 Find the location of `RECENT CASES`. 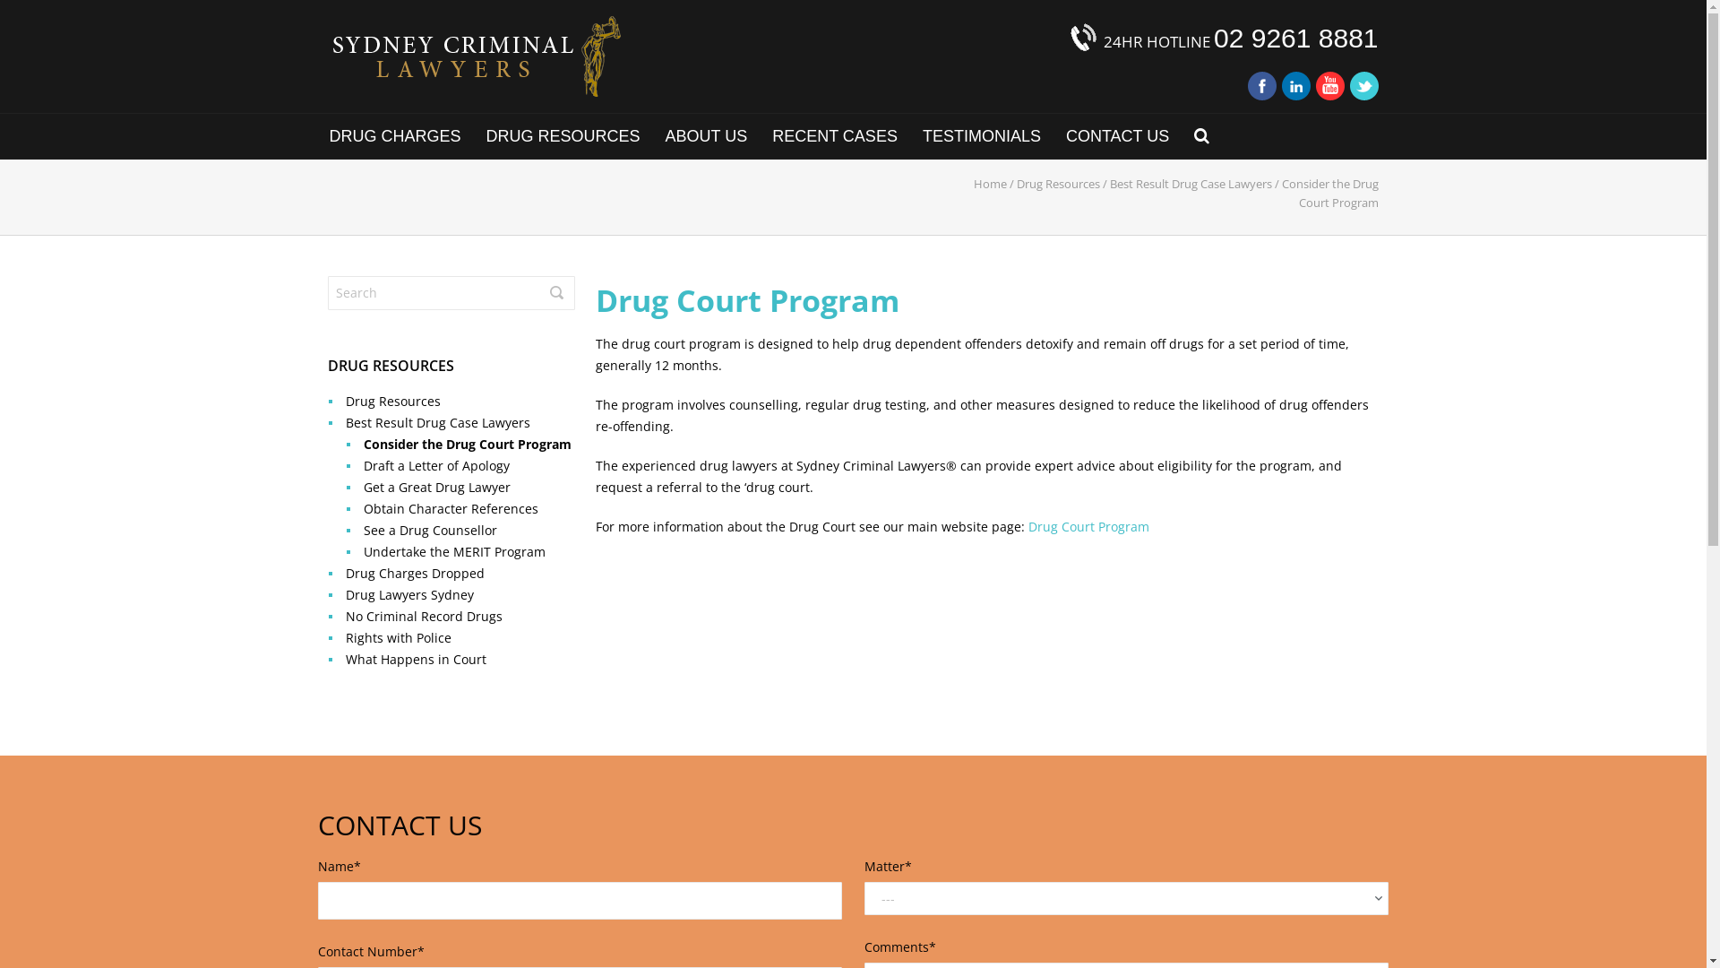

RECENT CASES is located at coordinates (835, 136).